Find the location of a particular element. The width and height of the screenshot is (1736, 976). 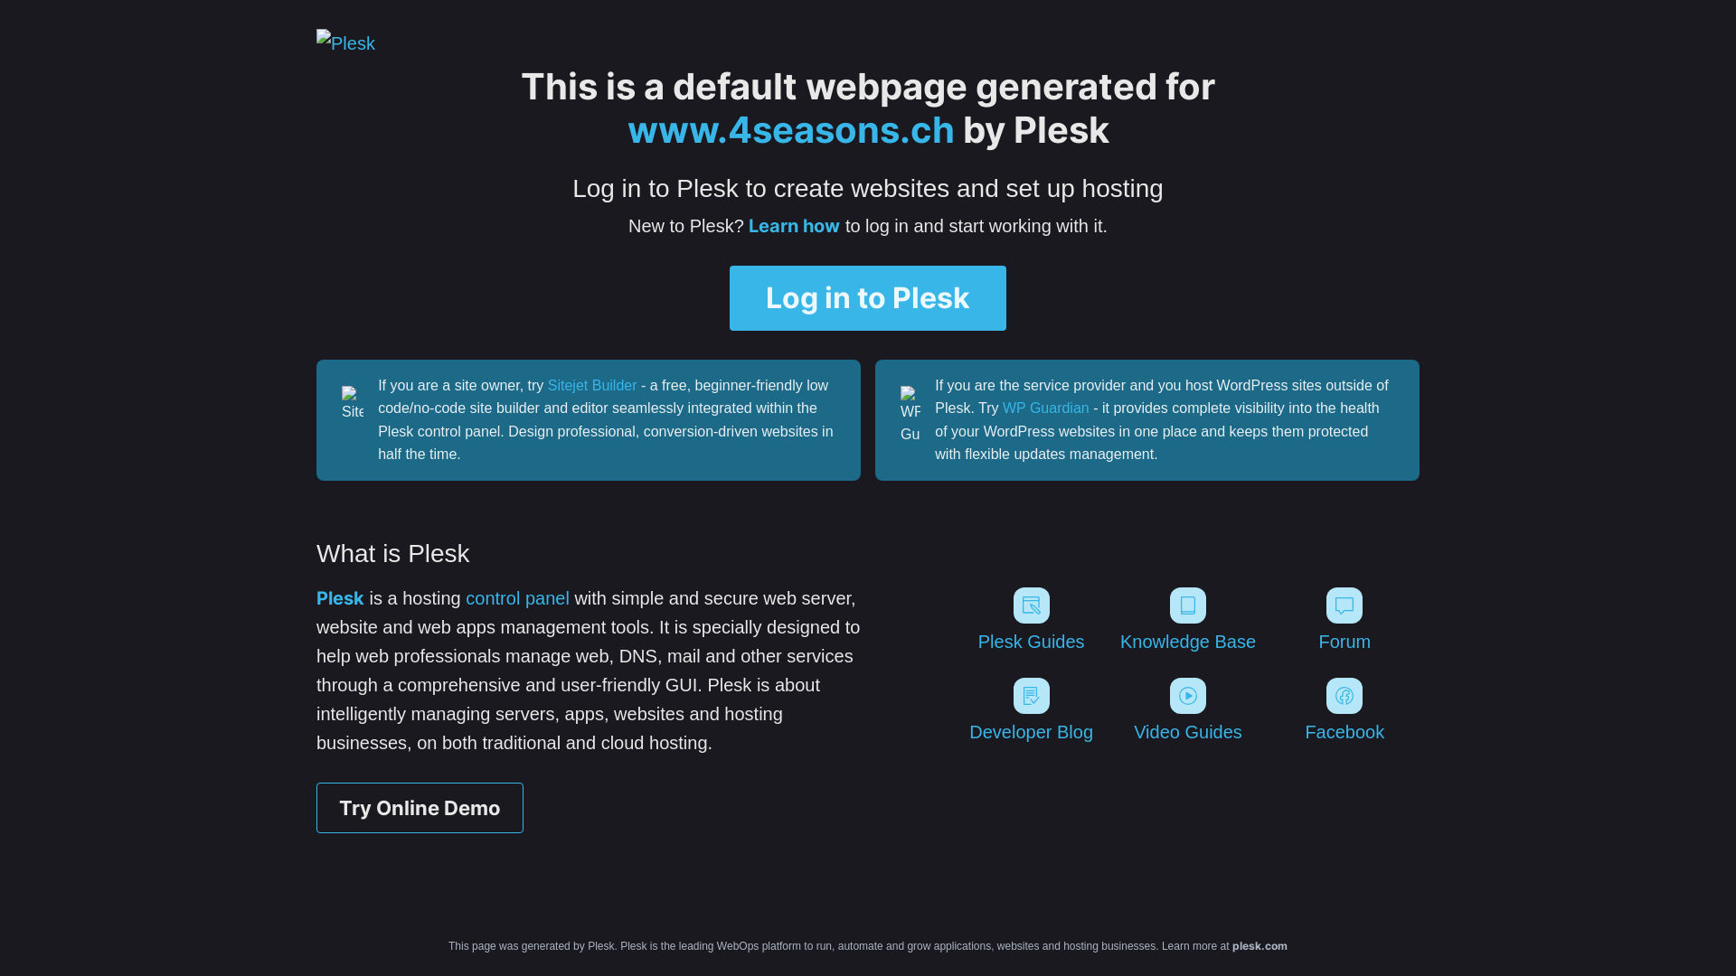

control panel is located at coordinates (517, 598).